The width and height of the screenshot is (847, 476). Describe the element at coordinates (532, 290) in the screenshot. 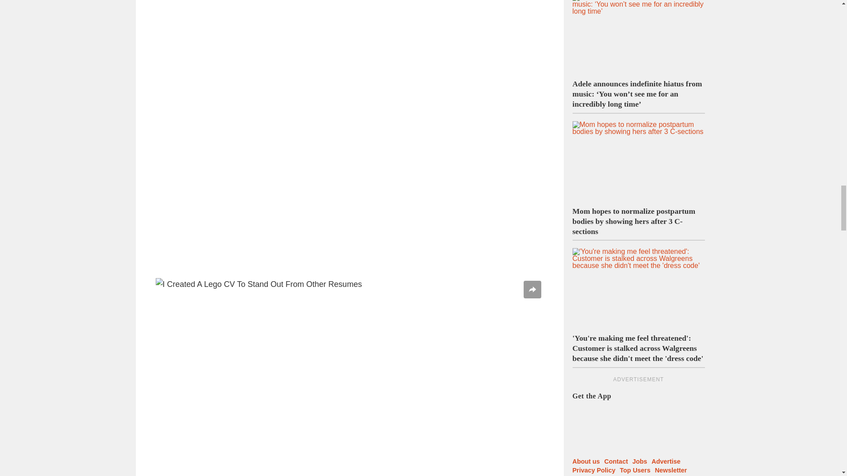

I see `Share icon` at that location.